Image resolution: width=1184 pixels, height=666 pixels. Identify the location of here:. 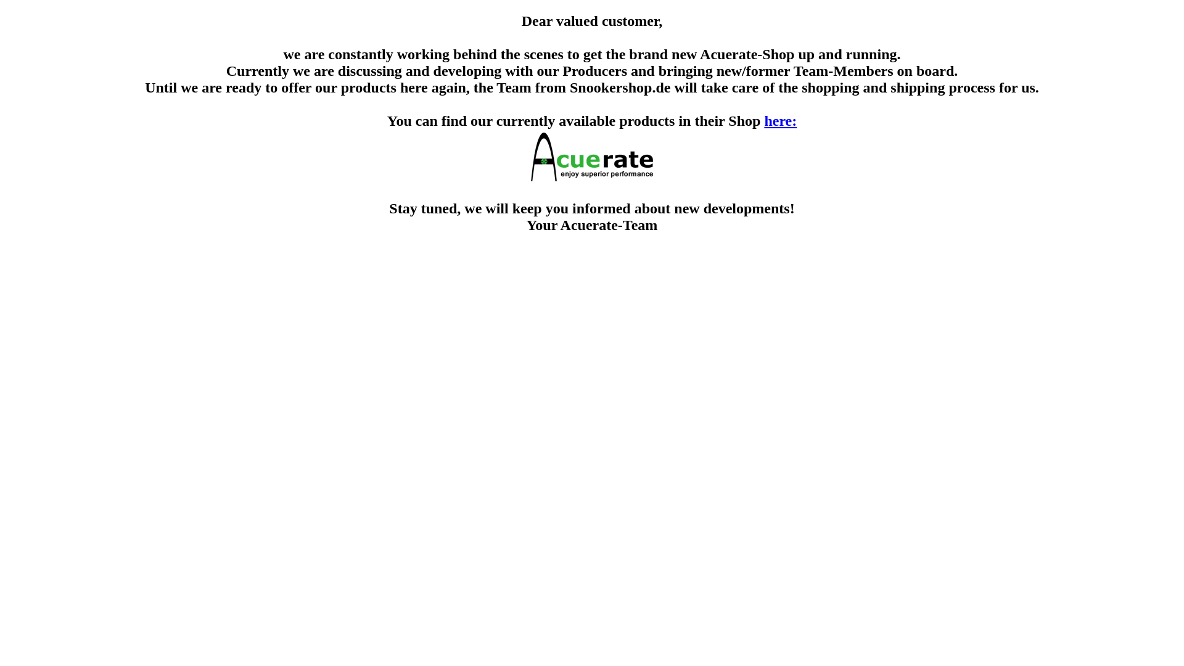
(592, 157).